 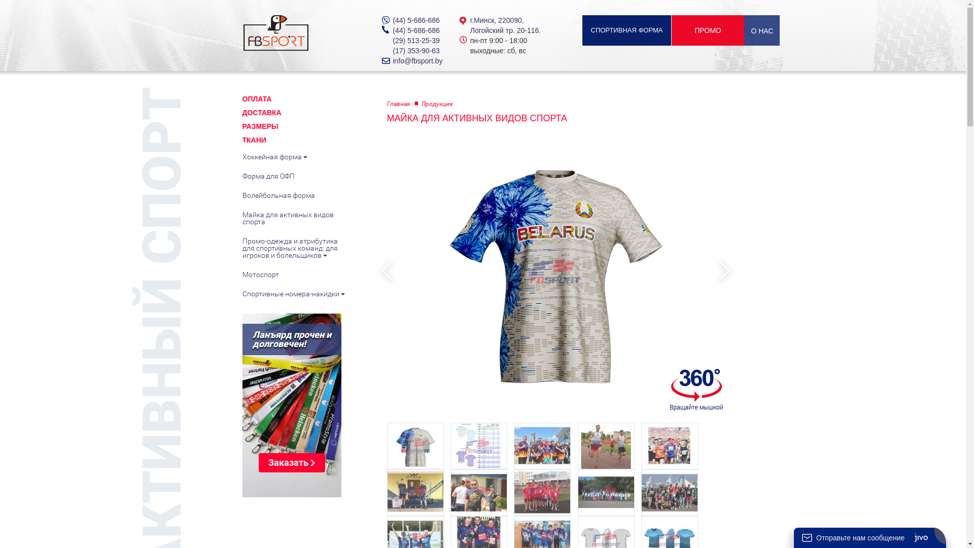 What do you see at coordinates (416, 51) in the screenshot?
I see `(17) 353-90-63` at bounding box center [416, 51].